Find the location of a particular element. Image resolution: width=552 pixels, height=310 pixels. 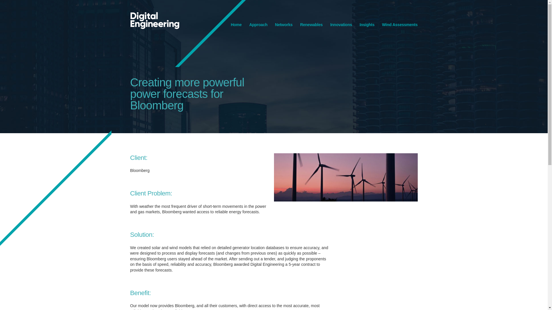

Wind Assessments is located at coordinates (400, 24).